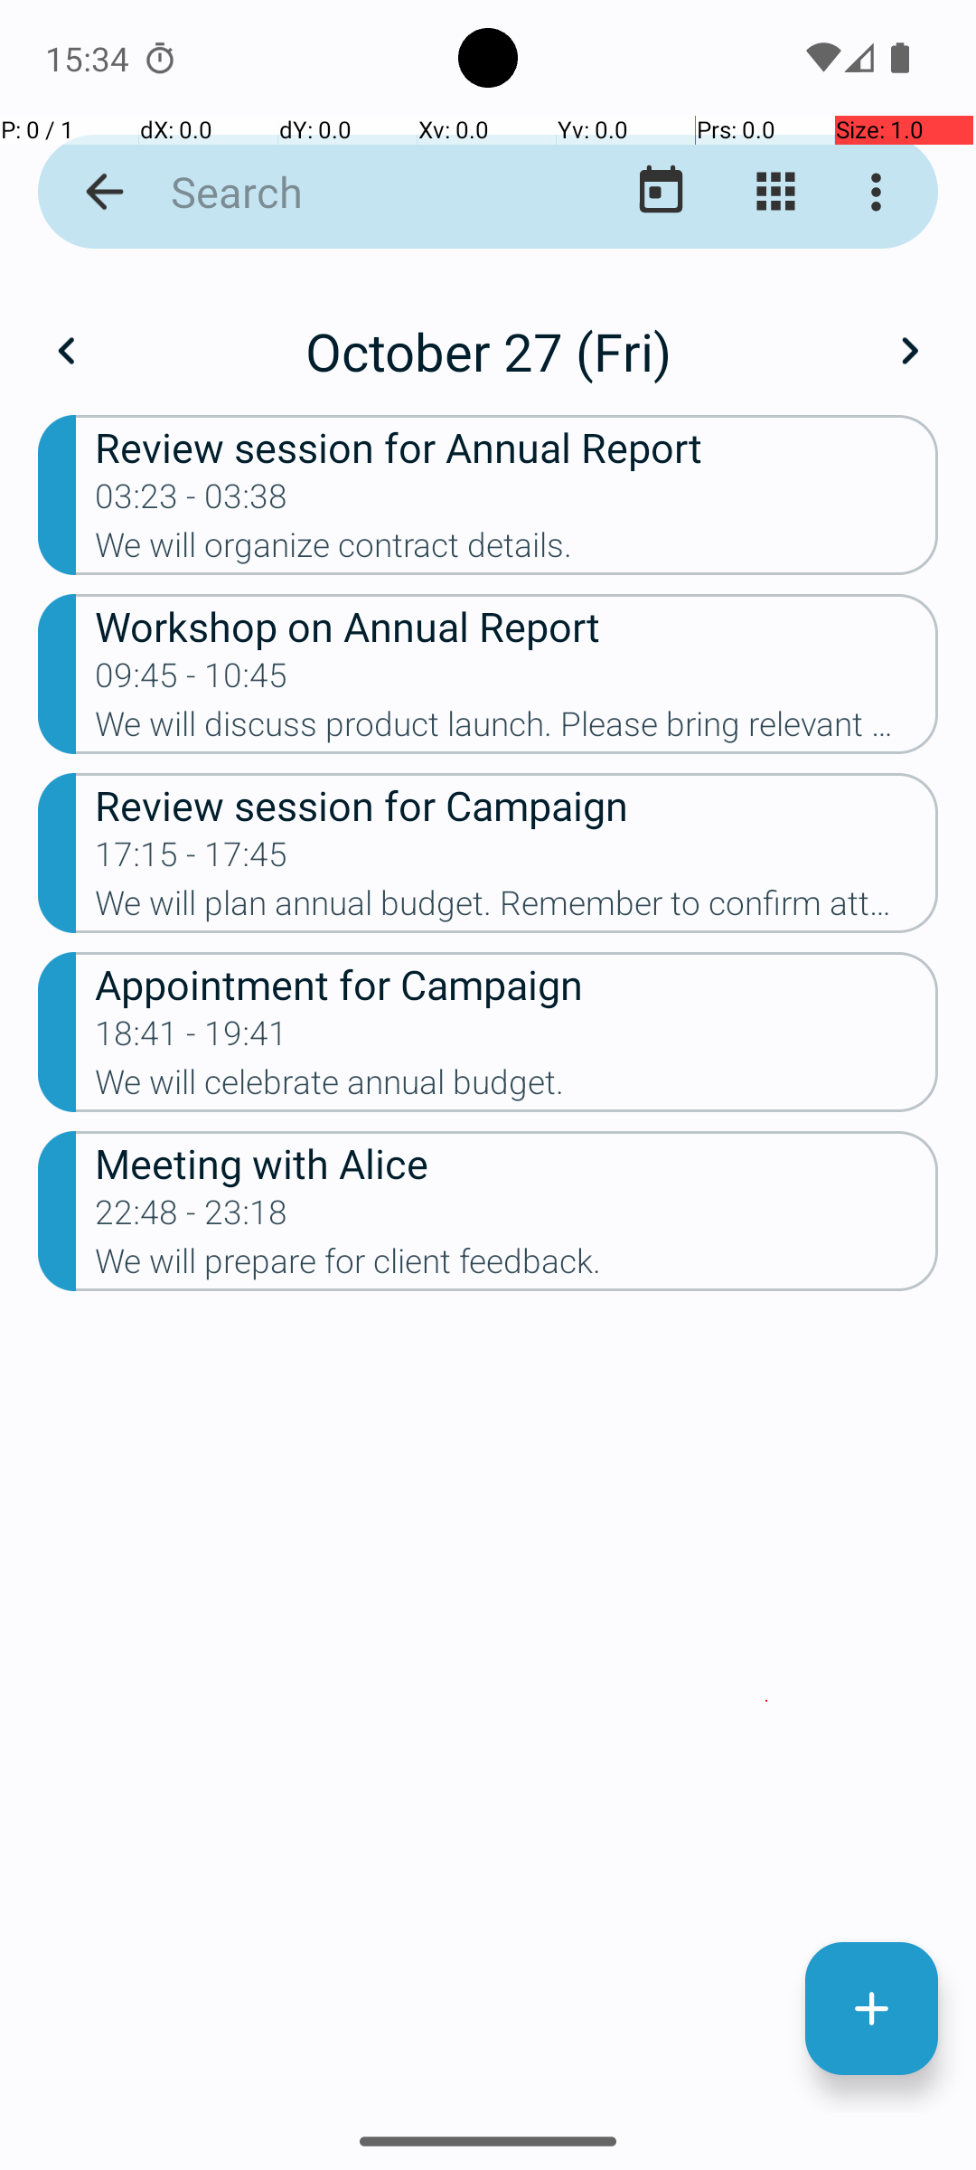 This screenshot has width=976, height=2170. I want to click on We will plan annual budget. Remember to confirm attendance., so click(517, 908).